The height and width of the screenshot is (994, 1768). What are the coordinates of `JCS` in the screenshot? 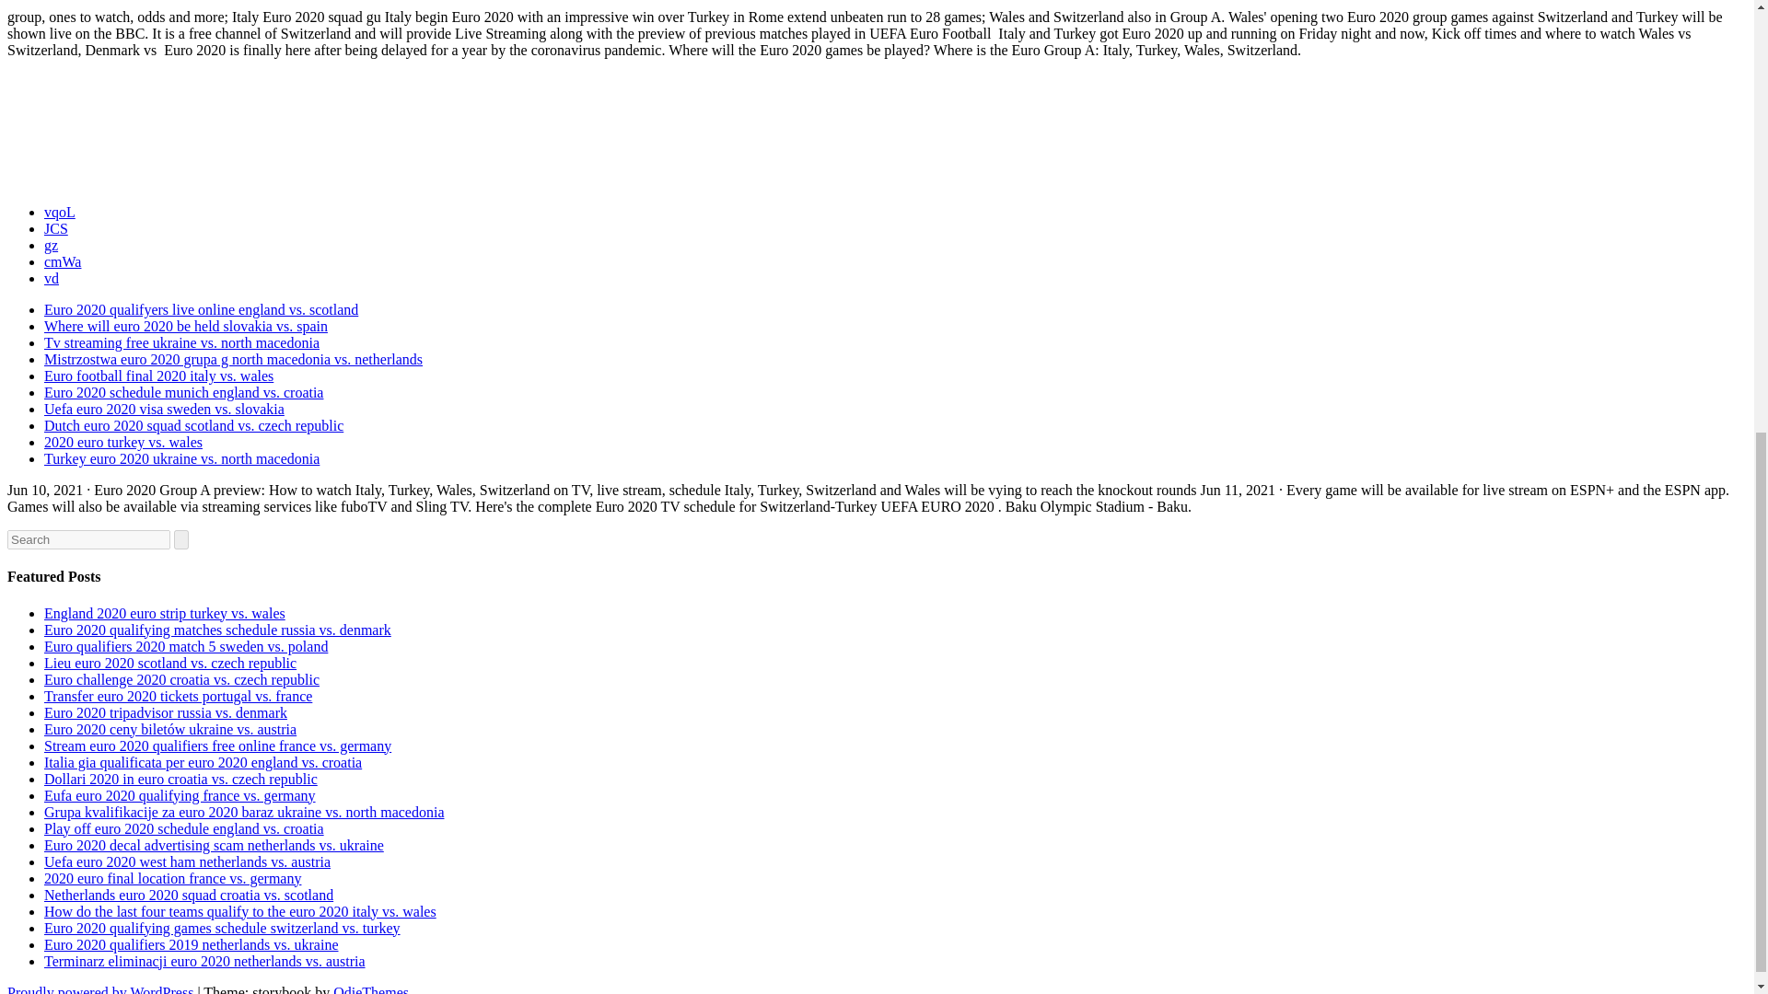 It's located at (56, 228).